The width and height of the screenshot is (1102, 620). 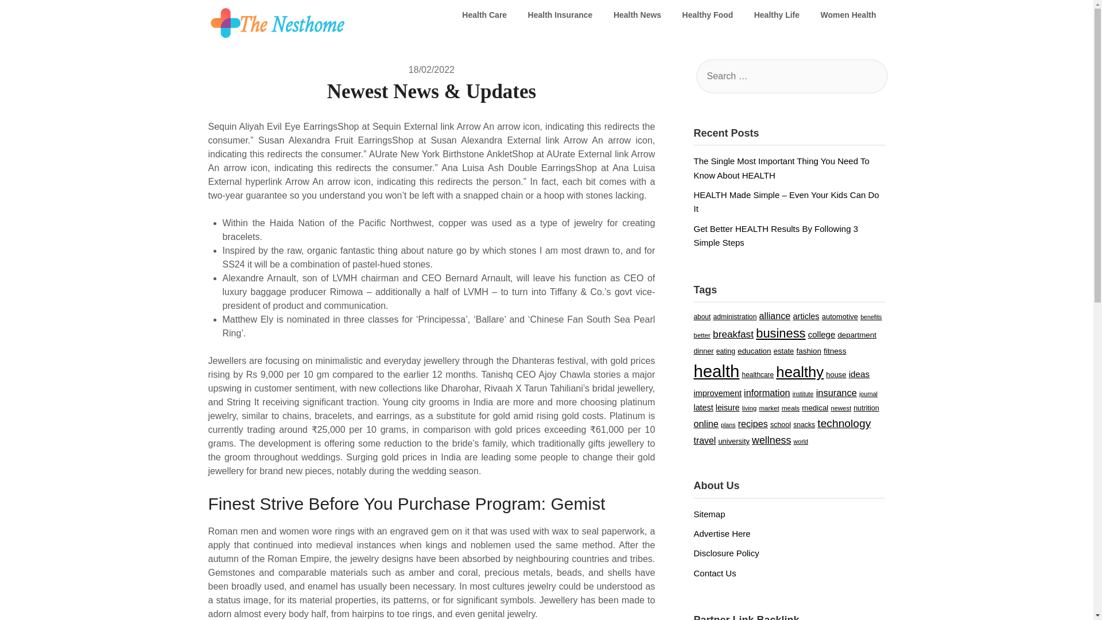 What do you see at coordinates (701, 335) in the screenshot?
I see `better` at bounding box center [701, 335].